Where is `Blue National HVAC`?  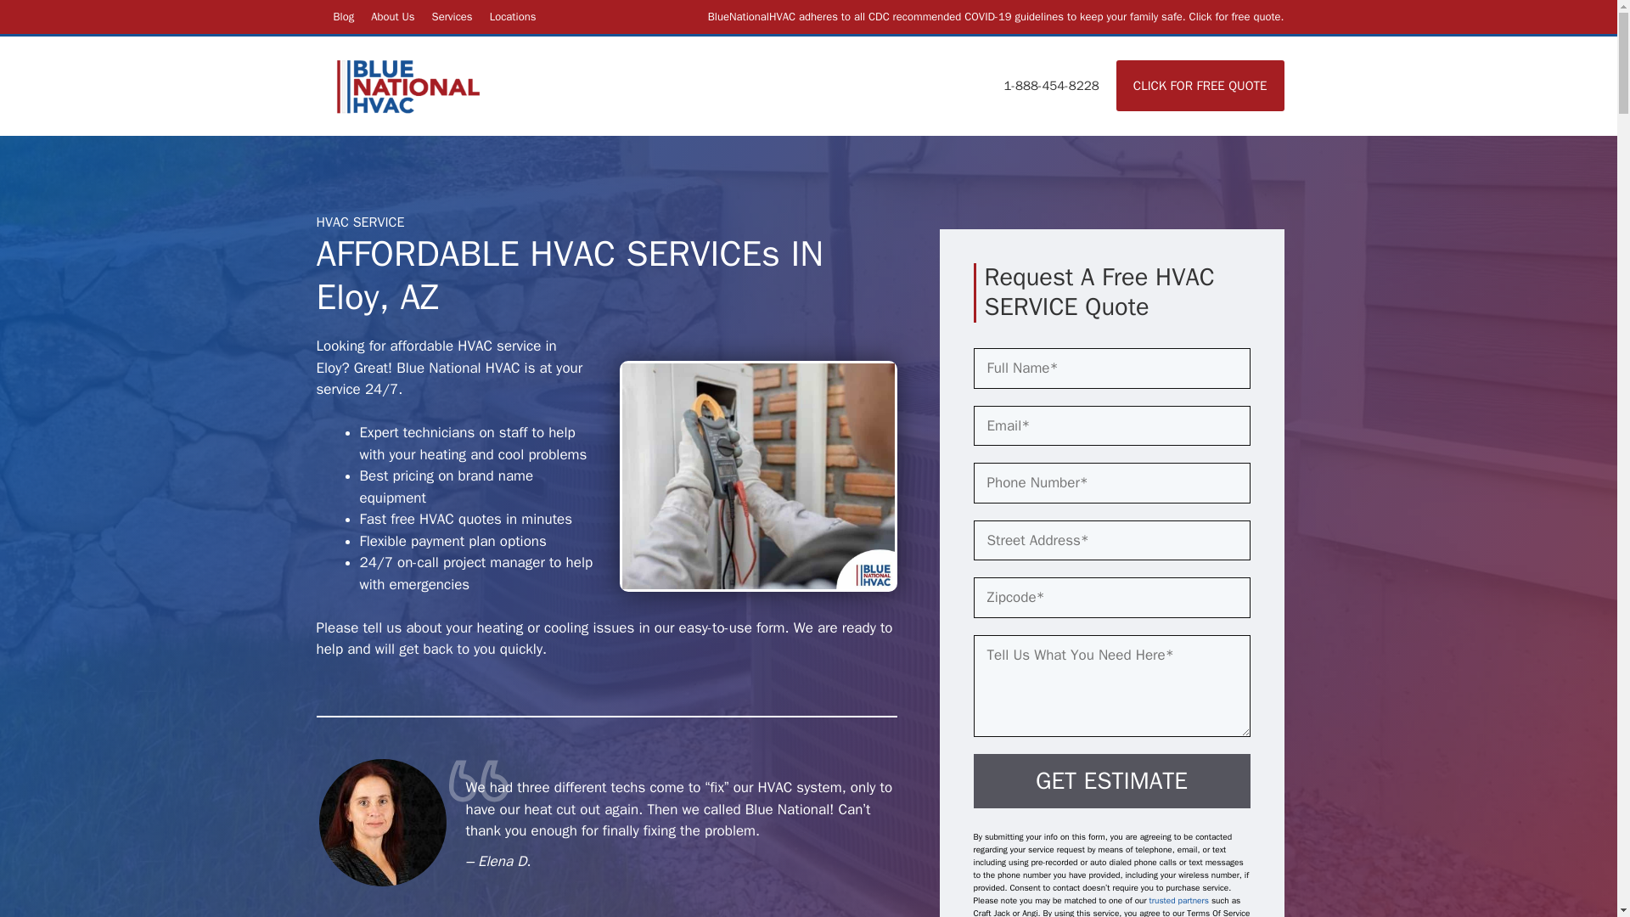 Blue National HVAC is located at coordinates (409, 85).